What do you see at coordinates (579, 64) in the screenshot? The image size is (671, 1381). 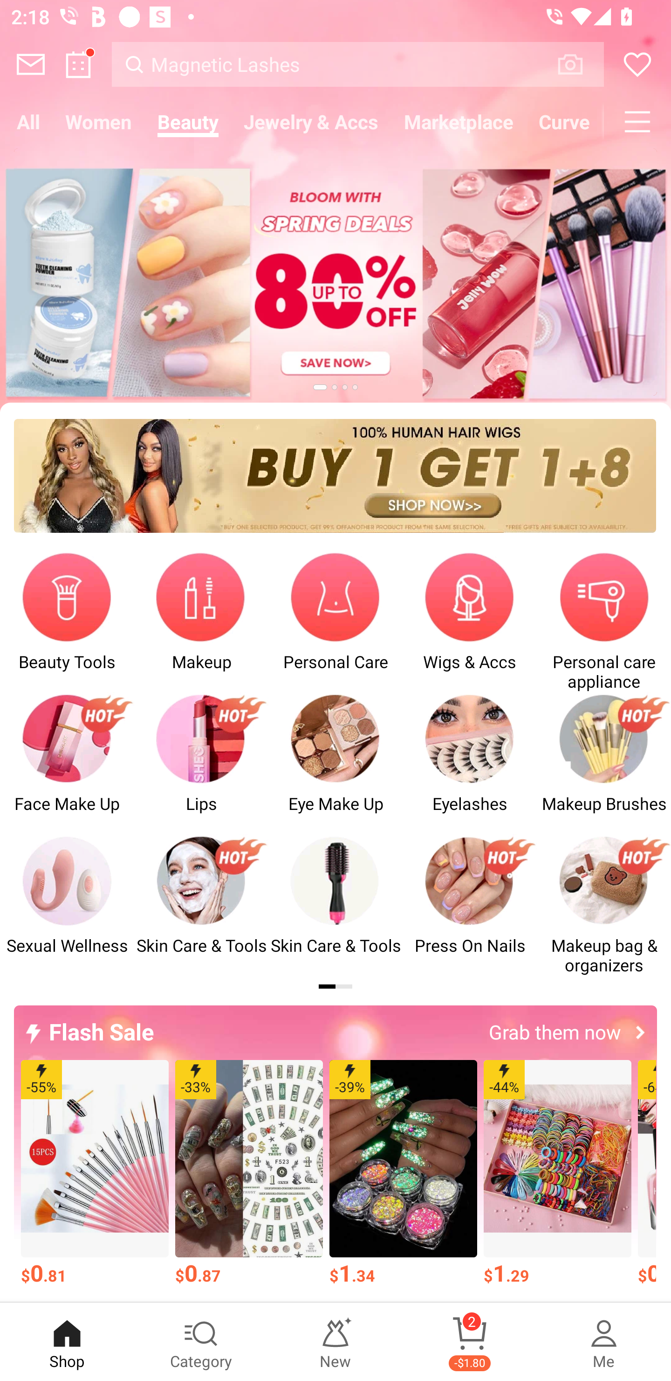 I see `VISUAL SEARCH` at bounding box center [579, 64].